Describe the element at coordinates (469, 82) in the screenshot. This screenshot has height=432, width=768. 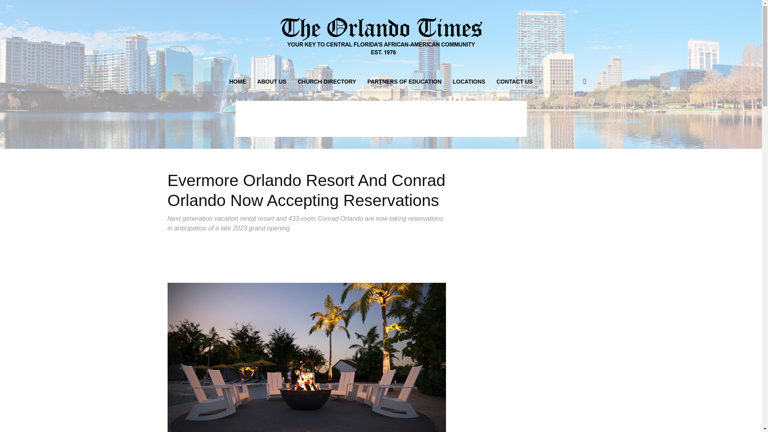
I see `LOCATIONS` at that location.